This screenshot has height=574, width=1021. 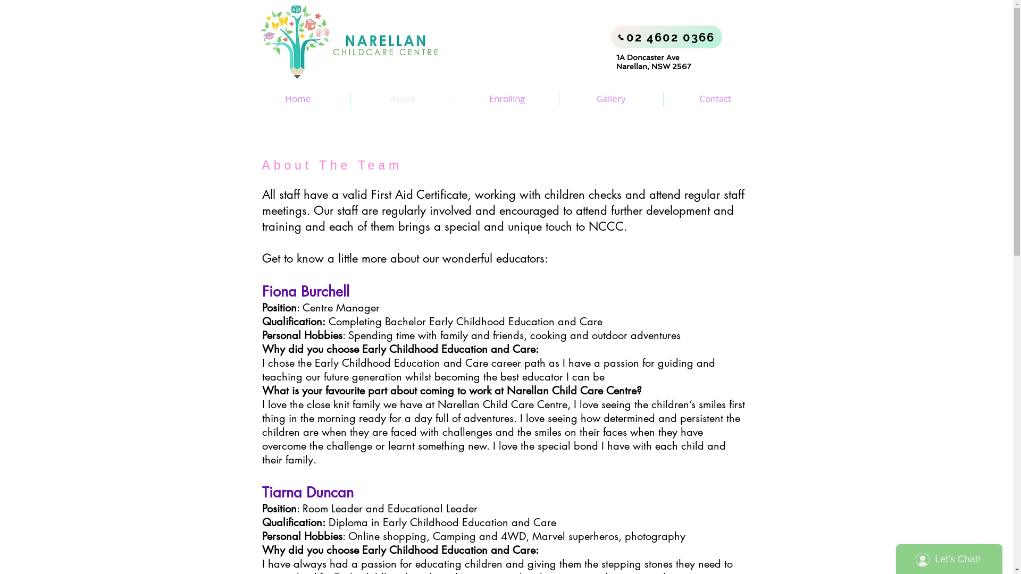 What do you see at coordinates (342, 44) in the screenshot?
I see `Narellan Logo (Side).jpg` at bounding box center [342, 44].